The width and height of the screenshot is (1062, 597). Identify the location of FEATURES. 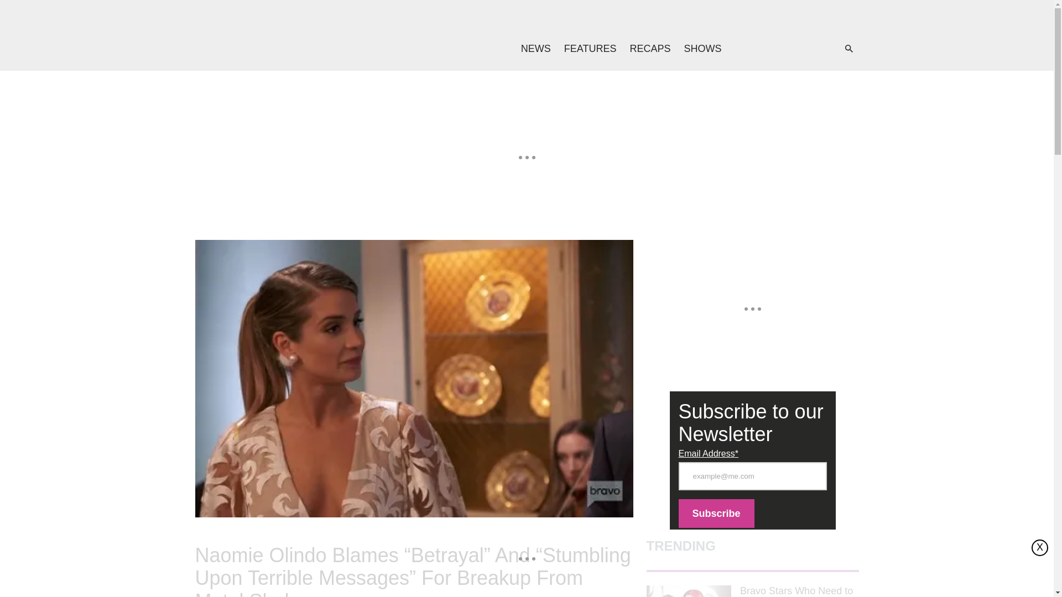
(591, 49).